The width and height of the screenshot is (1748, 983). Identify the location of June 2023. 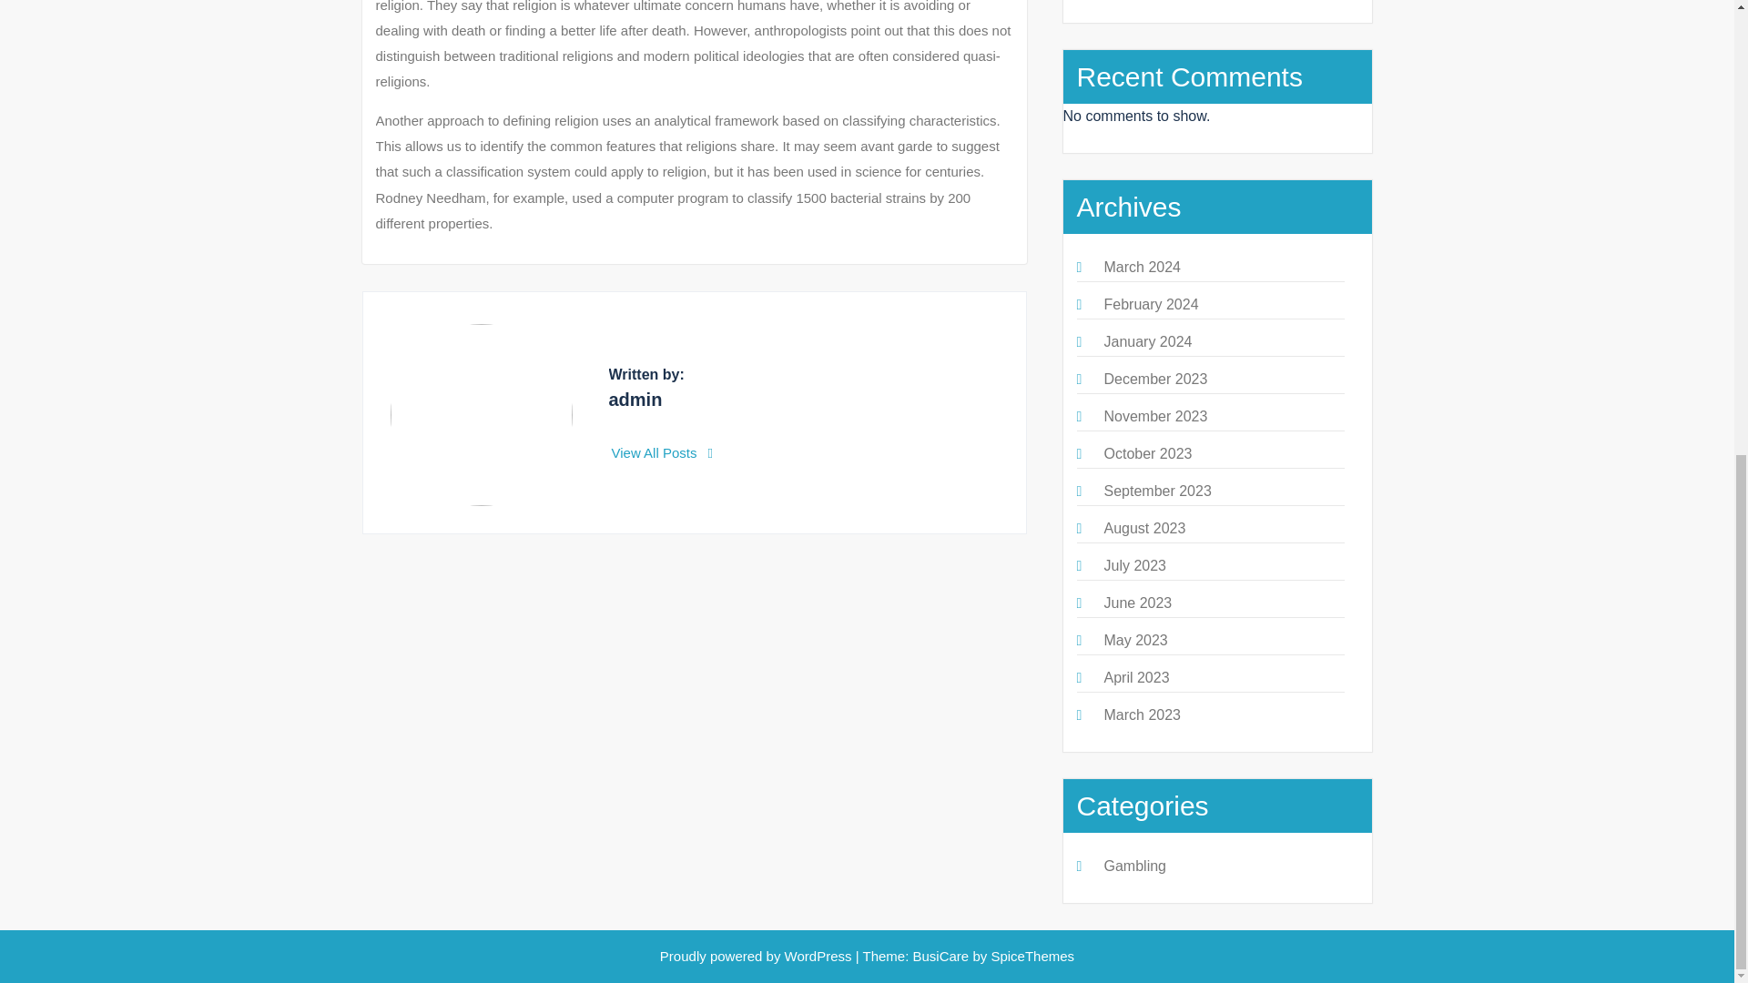
(1136, 603).